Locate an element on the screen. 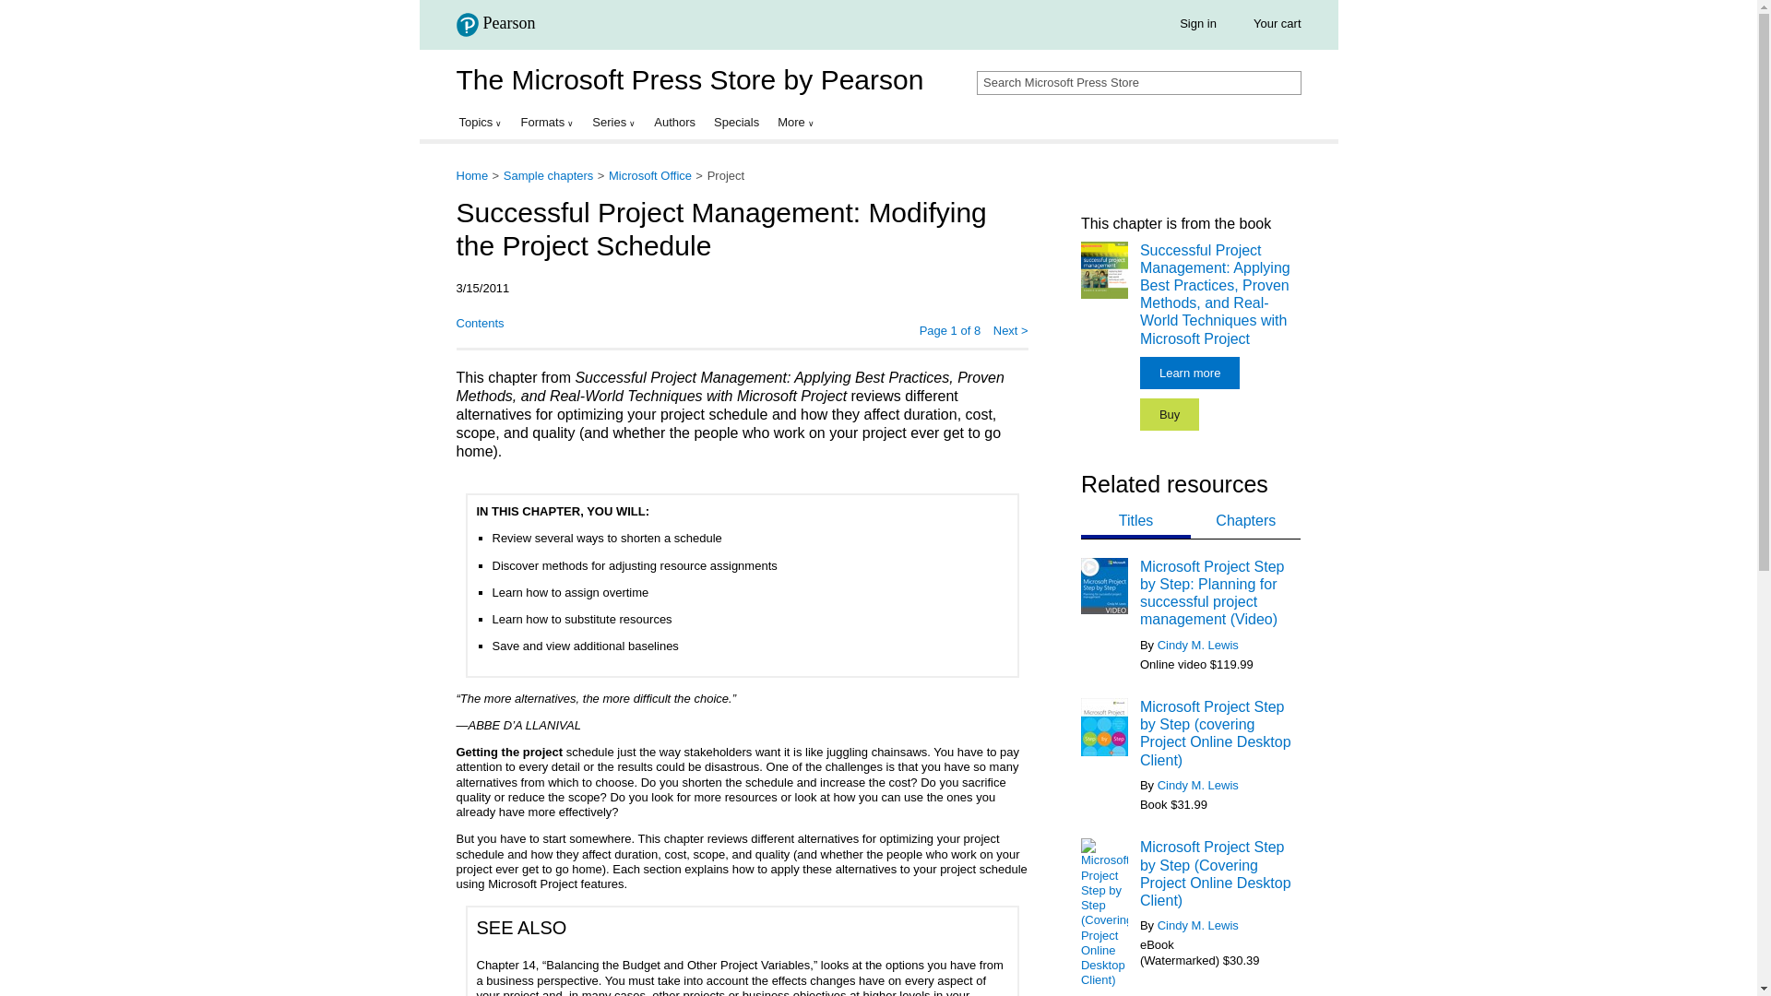 The width and height of the screenshot is (1771, 996). Sign in is located at coordinates (1197, 24).